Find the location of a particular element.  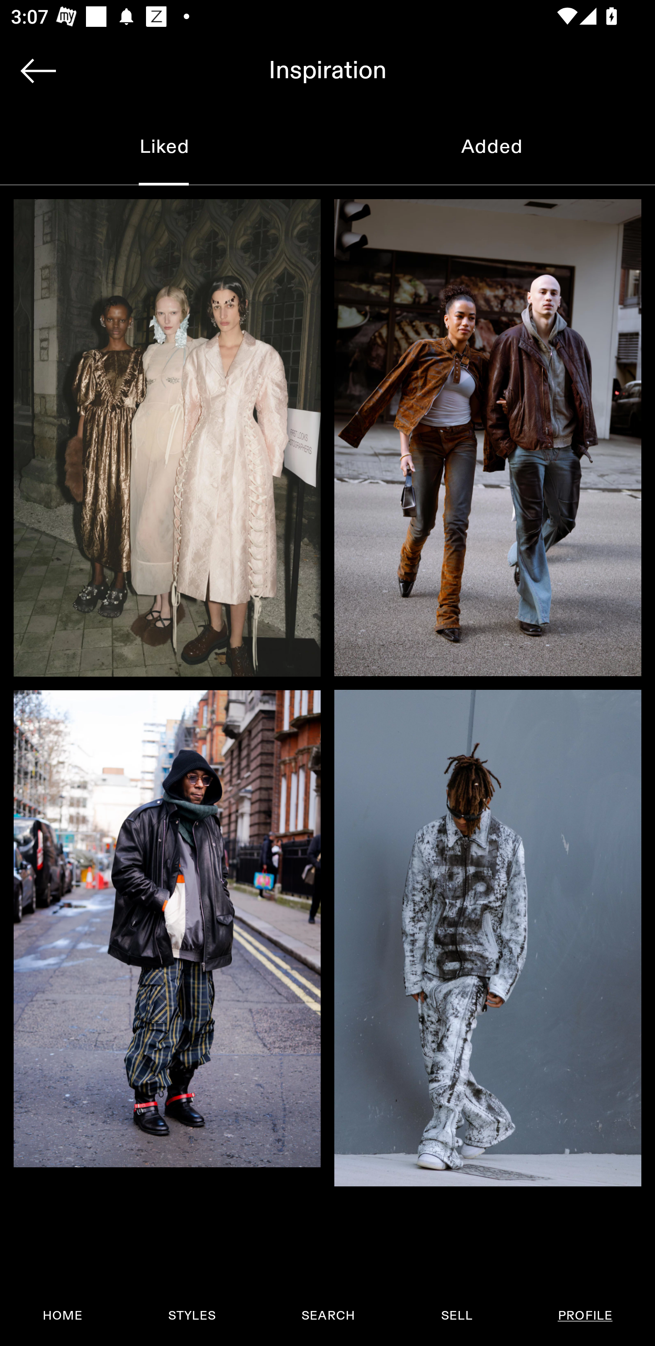

STYLES is located at coordinates (191, 1316).